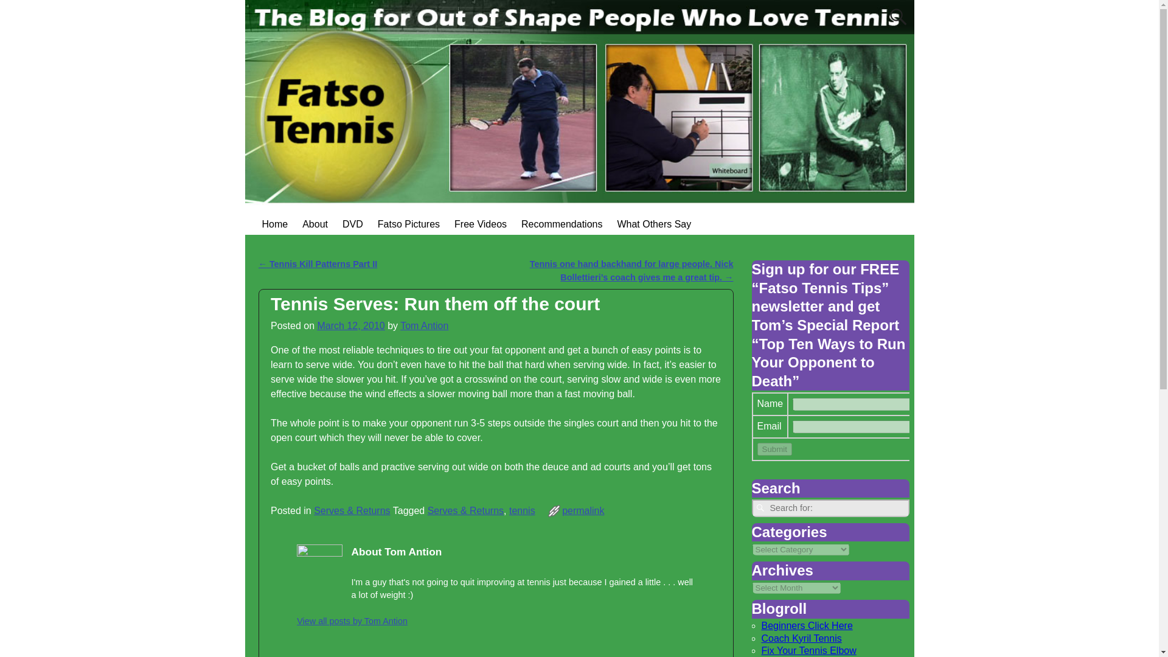 The width and height of the screenshot is (1168, 657). What do you see at coordinates (774, 449) in the screenshot?
I see `Submit` at bounding box center [774, 449].